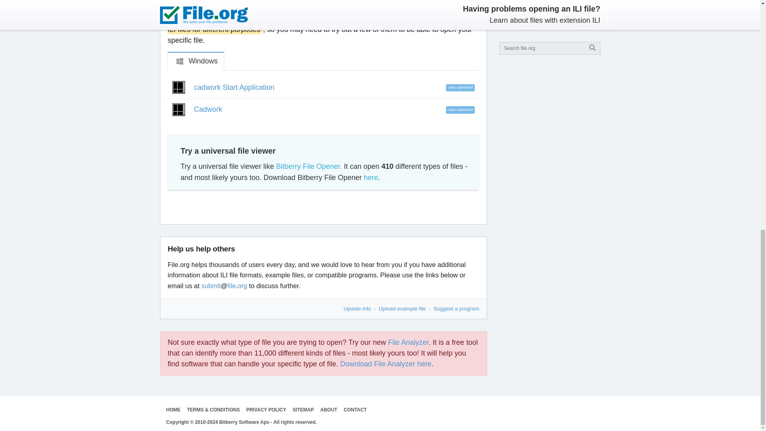 This screenshot has height=431, width=766. I want to click on Update info, so click(357, 308).